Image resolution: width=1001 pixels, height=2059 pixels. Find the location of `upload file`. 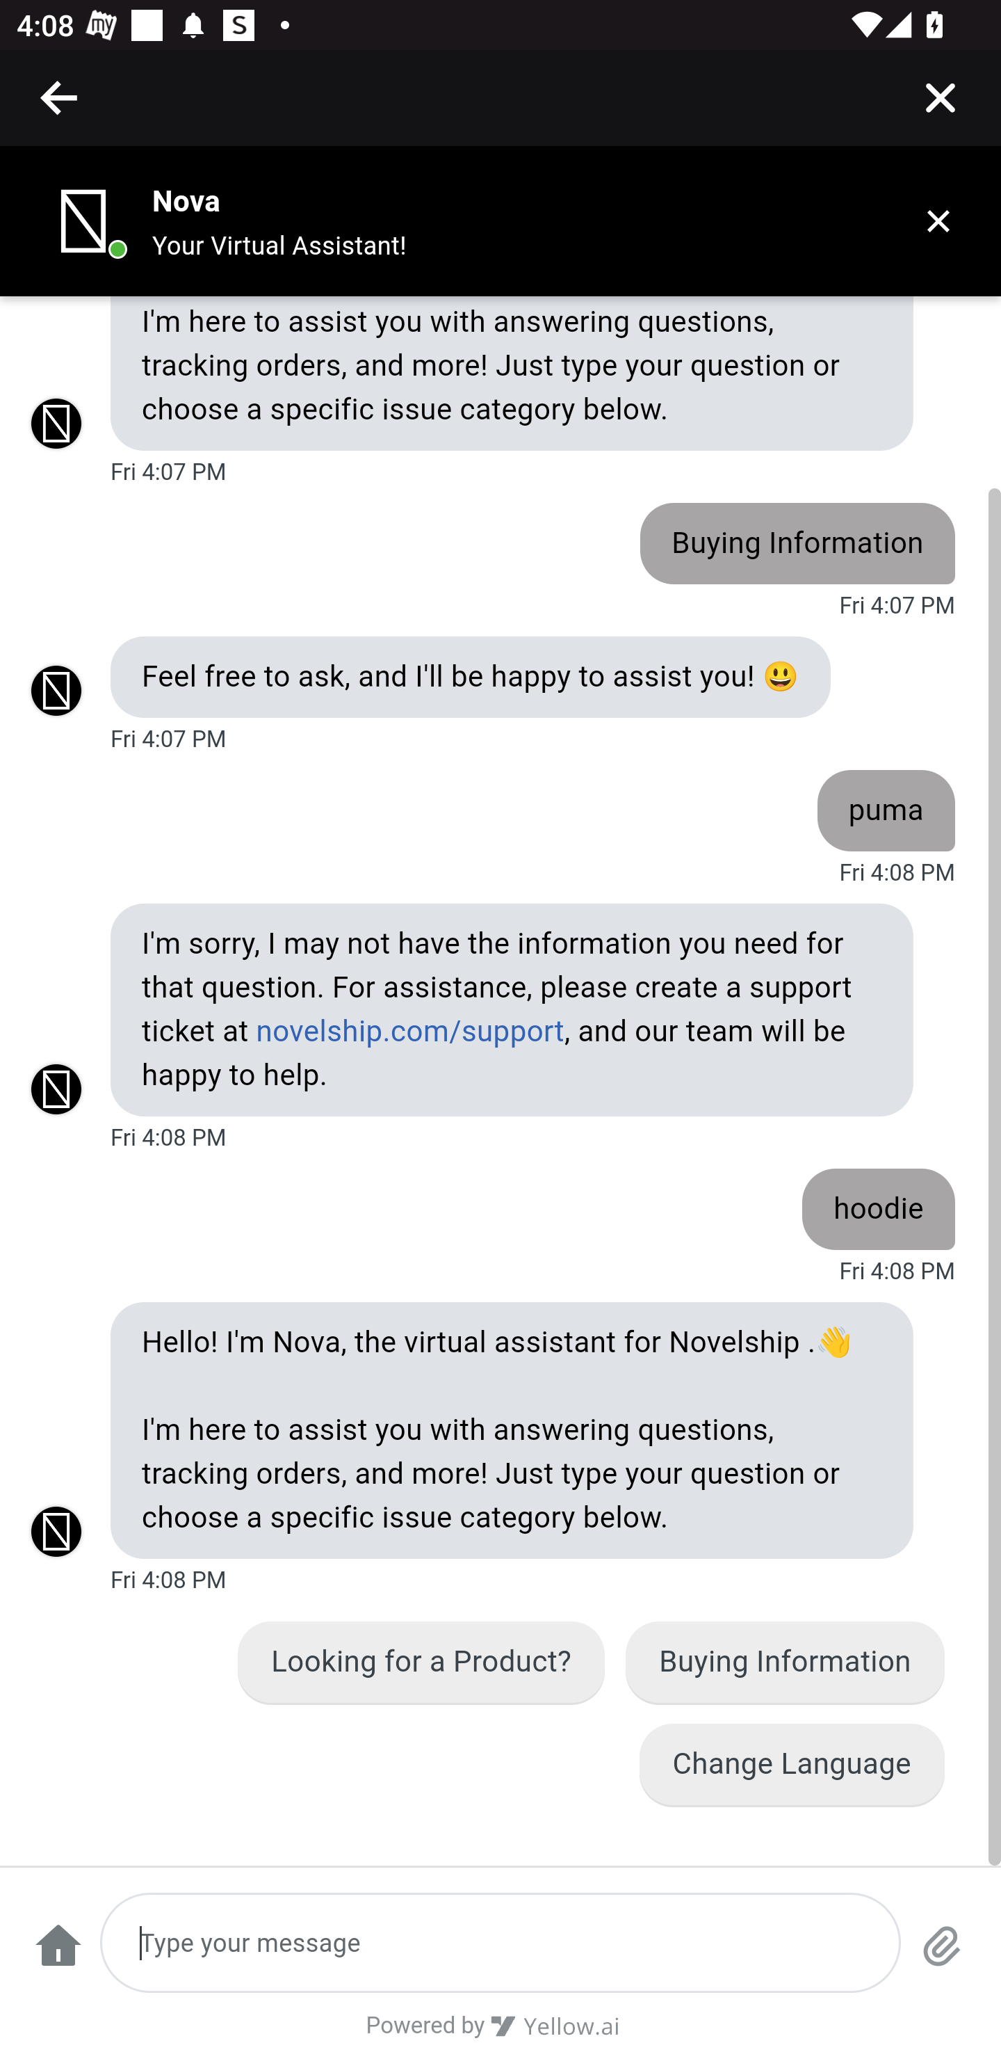

upload file is located at coordinates (943, 1957).